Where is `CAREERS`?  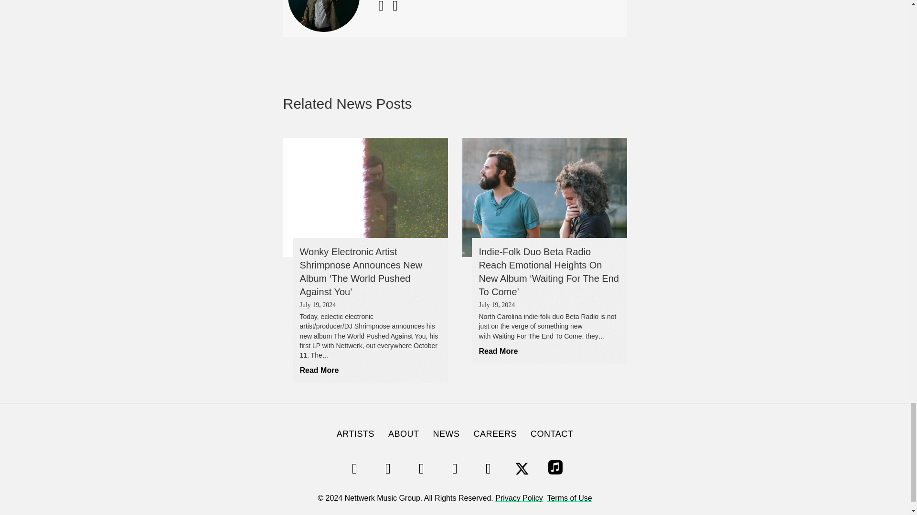
CAREERS is located at coordinates (495, 434).